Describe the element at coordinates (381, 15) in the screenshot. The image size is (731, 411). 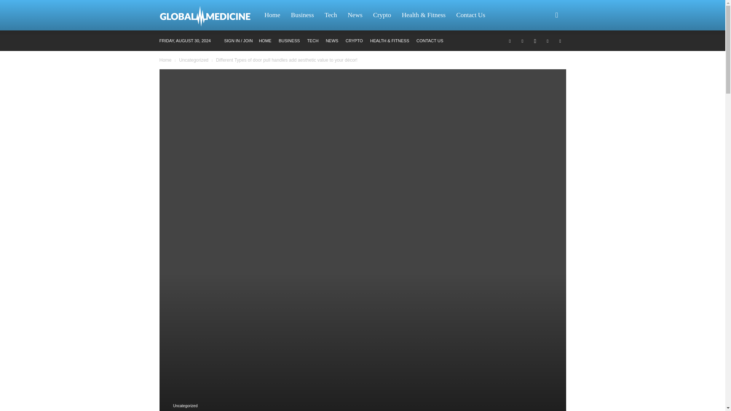
I see `Crypto` at that location.